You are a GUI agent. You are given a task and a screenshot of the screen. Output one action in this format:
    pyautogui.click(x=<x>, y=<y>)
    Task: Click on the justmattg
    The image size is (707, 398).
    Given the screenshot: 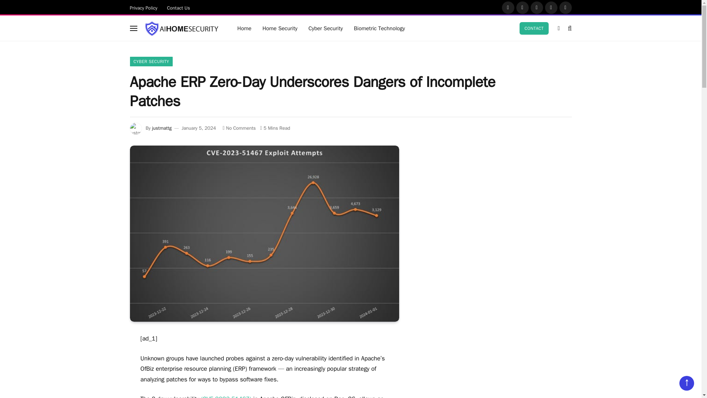 What is the action you would take?
    pyautogui.click(x=162, y=128)
    